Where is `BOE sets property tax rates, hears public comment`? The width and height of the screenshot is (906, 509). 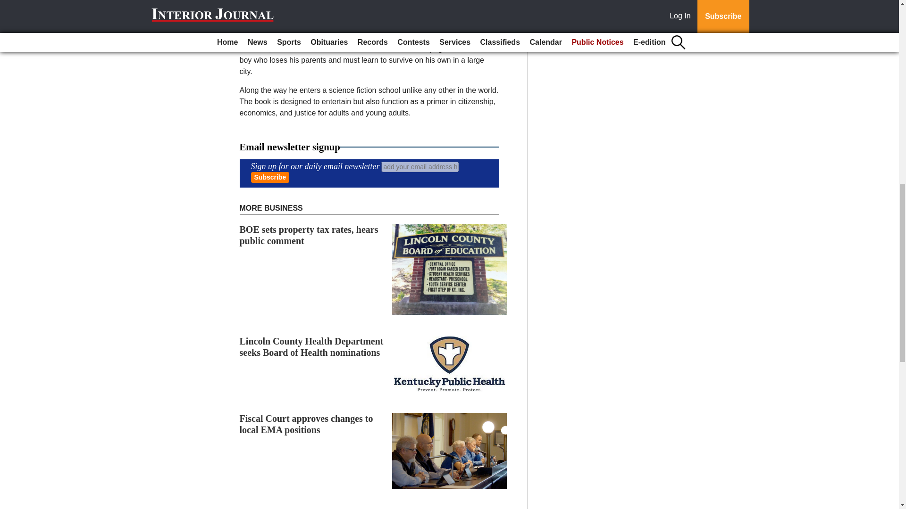
BOE sets property tax rates, hears public comment is located at coordinates (309, 235).